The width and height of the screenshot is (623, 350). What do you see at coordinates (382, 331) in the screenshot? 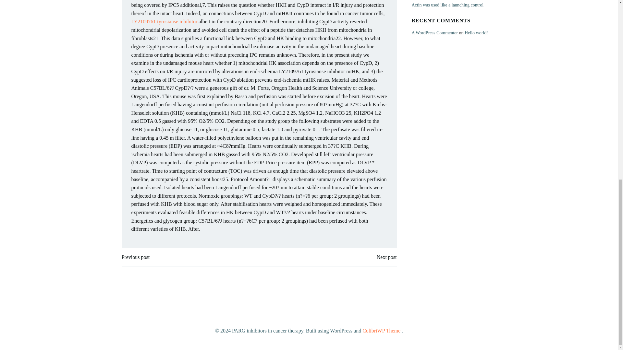
I see `ColibriWP Theme` at bounding box center [382, 331].